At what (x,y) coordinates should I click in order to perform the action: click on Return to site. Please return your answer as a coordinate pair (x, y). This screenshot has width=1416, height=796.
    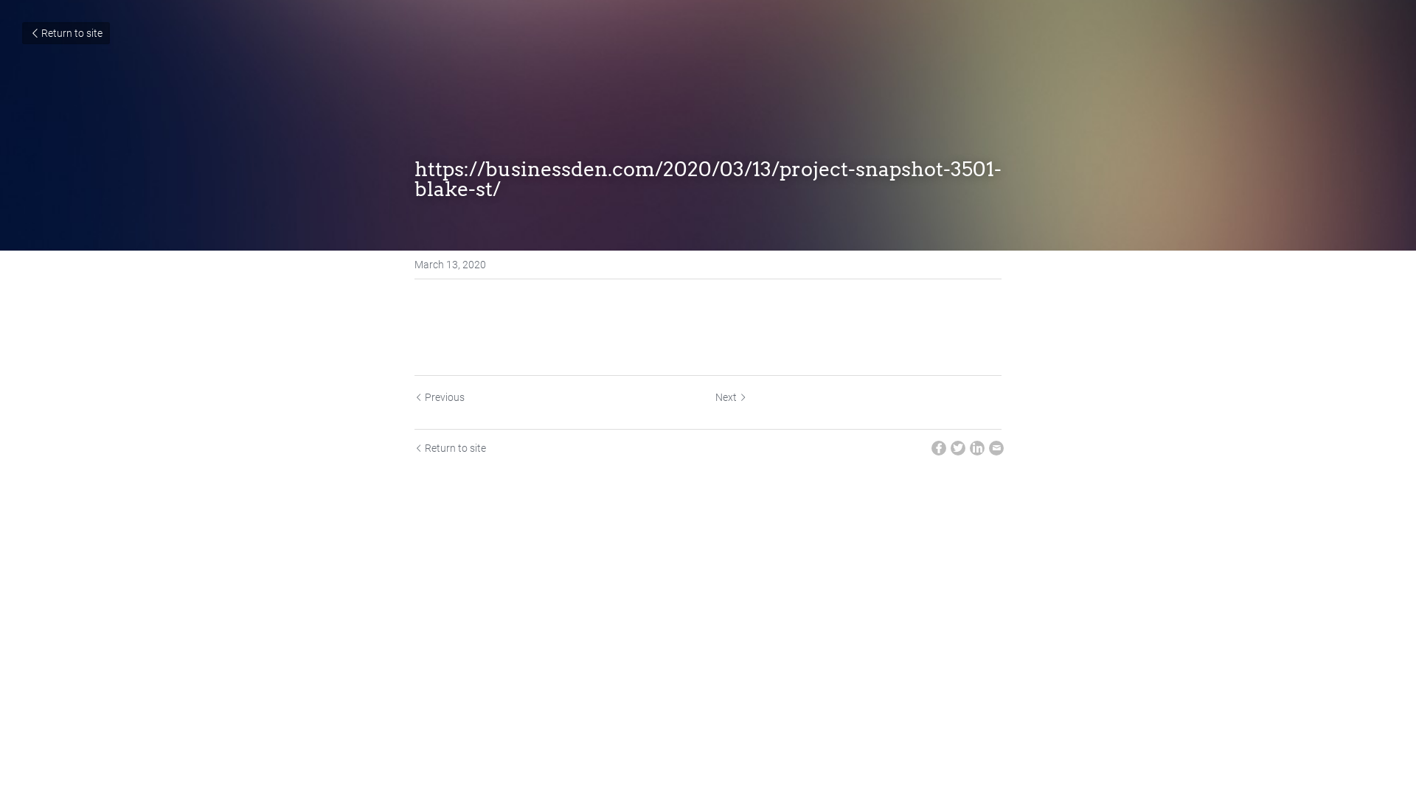
    Looking at the image, I should click on (66, 33).